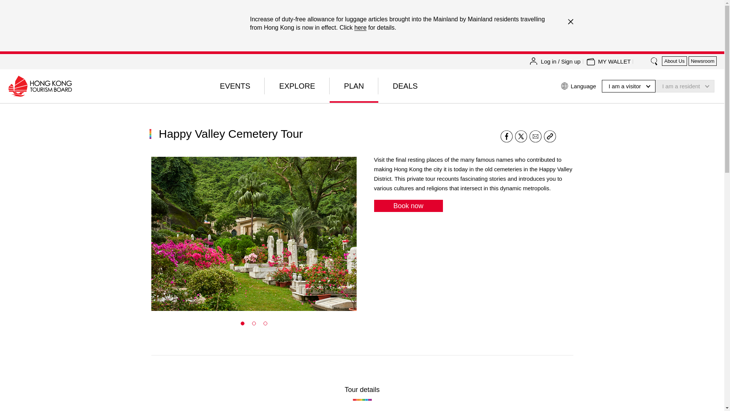 This screenshot has width=730, height=411. Describe the element at coordinates (360, 27) in the screenshot. I see `here` at that location.